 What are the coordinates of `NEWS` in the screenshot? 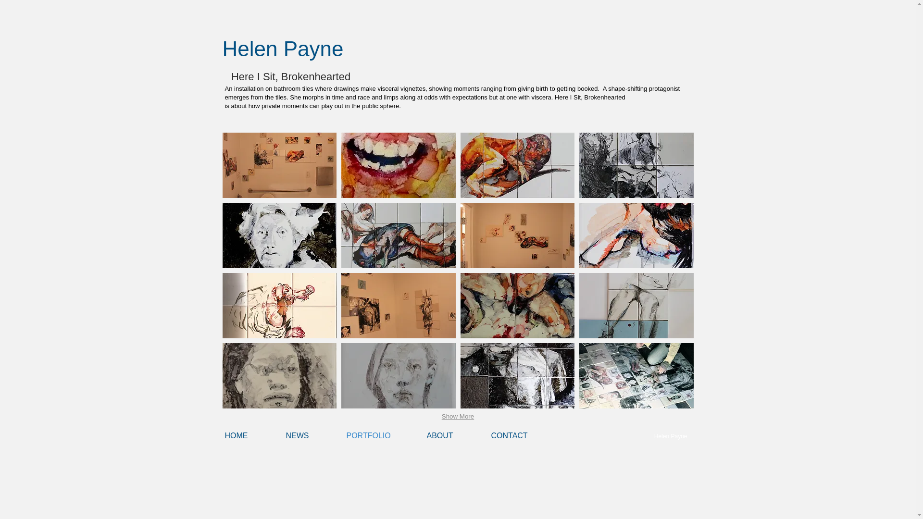 It's located at (311, 436).